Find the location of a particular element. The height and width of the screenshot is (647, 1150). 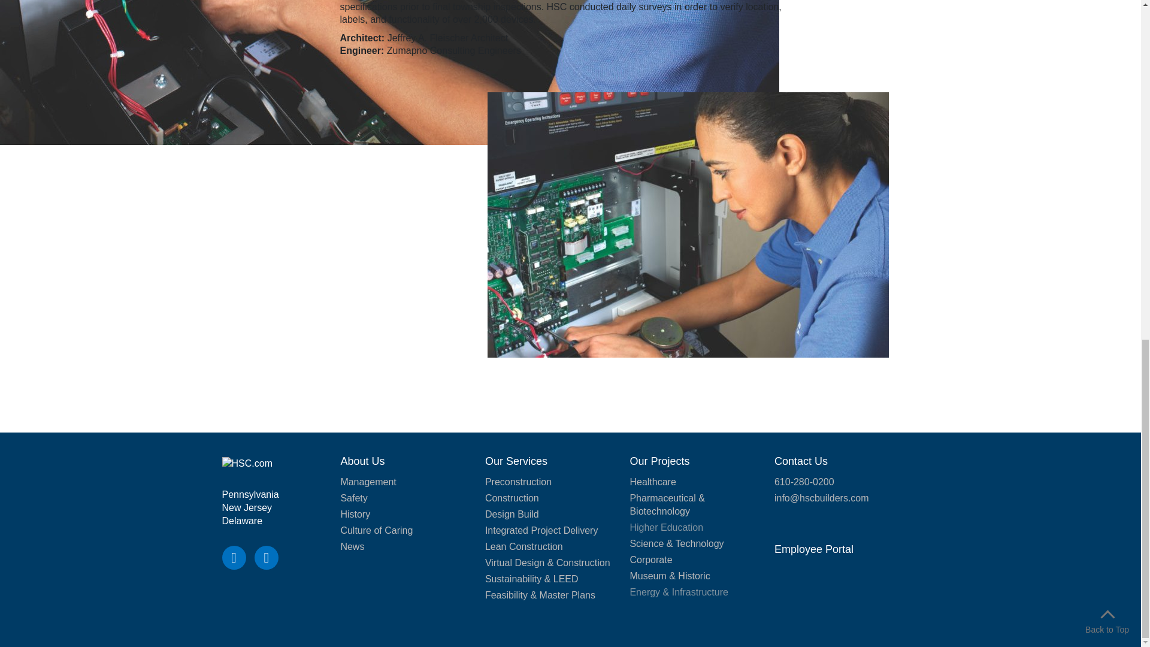

History is located at coordinates (355, 514).